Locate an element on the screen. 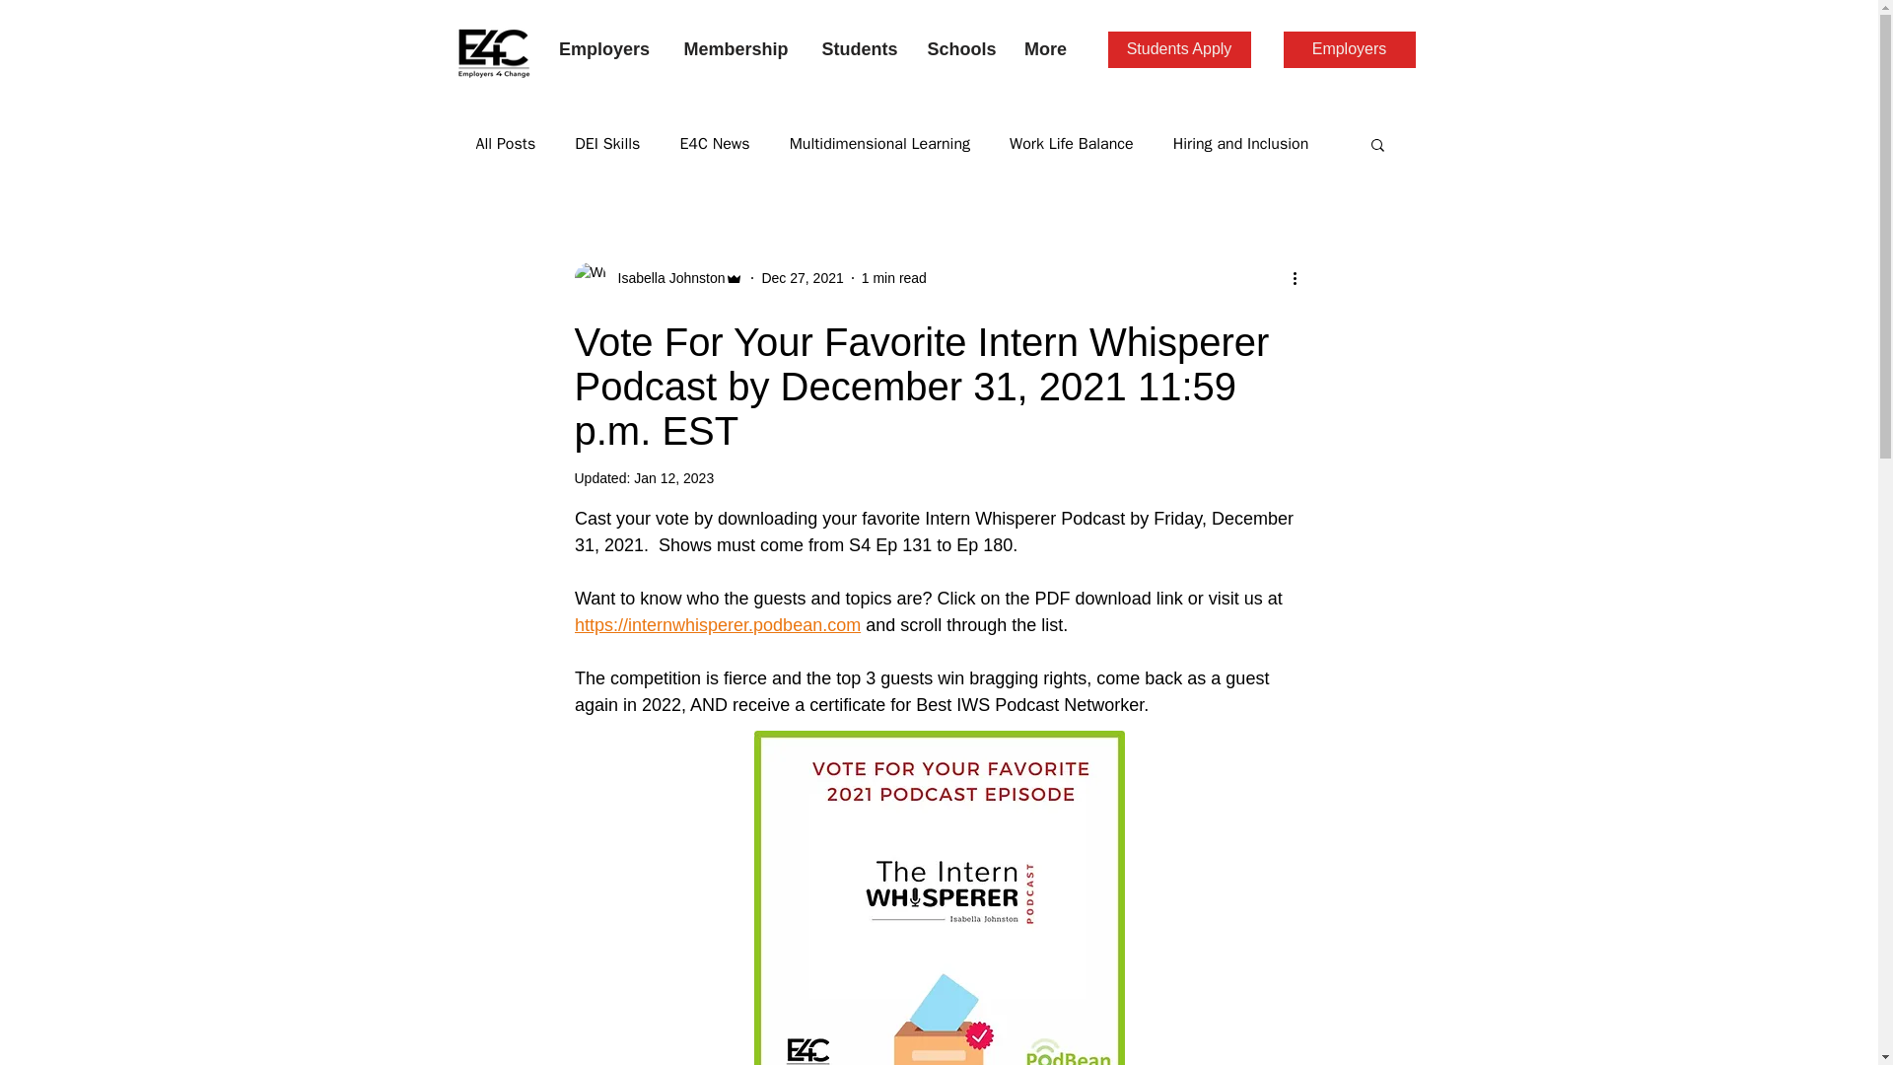  Schools is located at coordinates (960, 48).